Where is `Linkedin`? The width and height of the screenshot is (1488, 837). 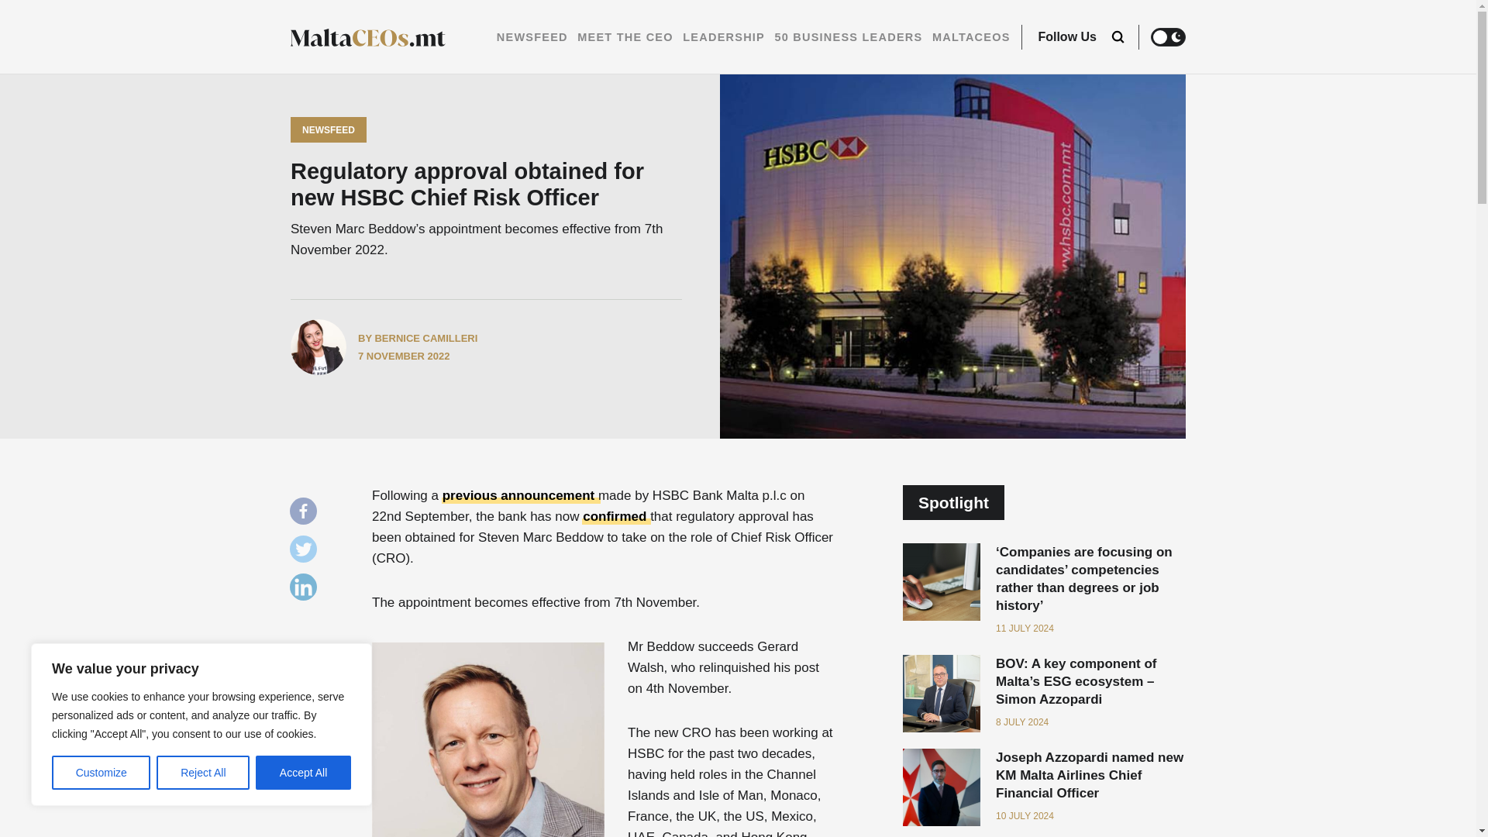 Linkedin is located at coordinates (307, 591).